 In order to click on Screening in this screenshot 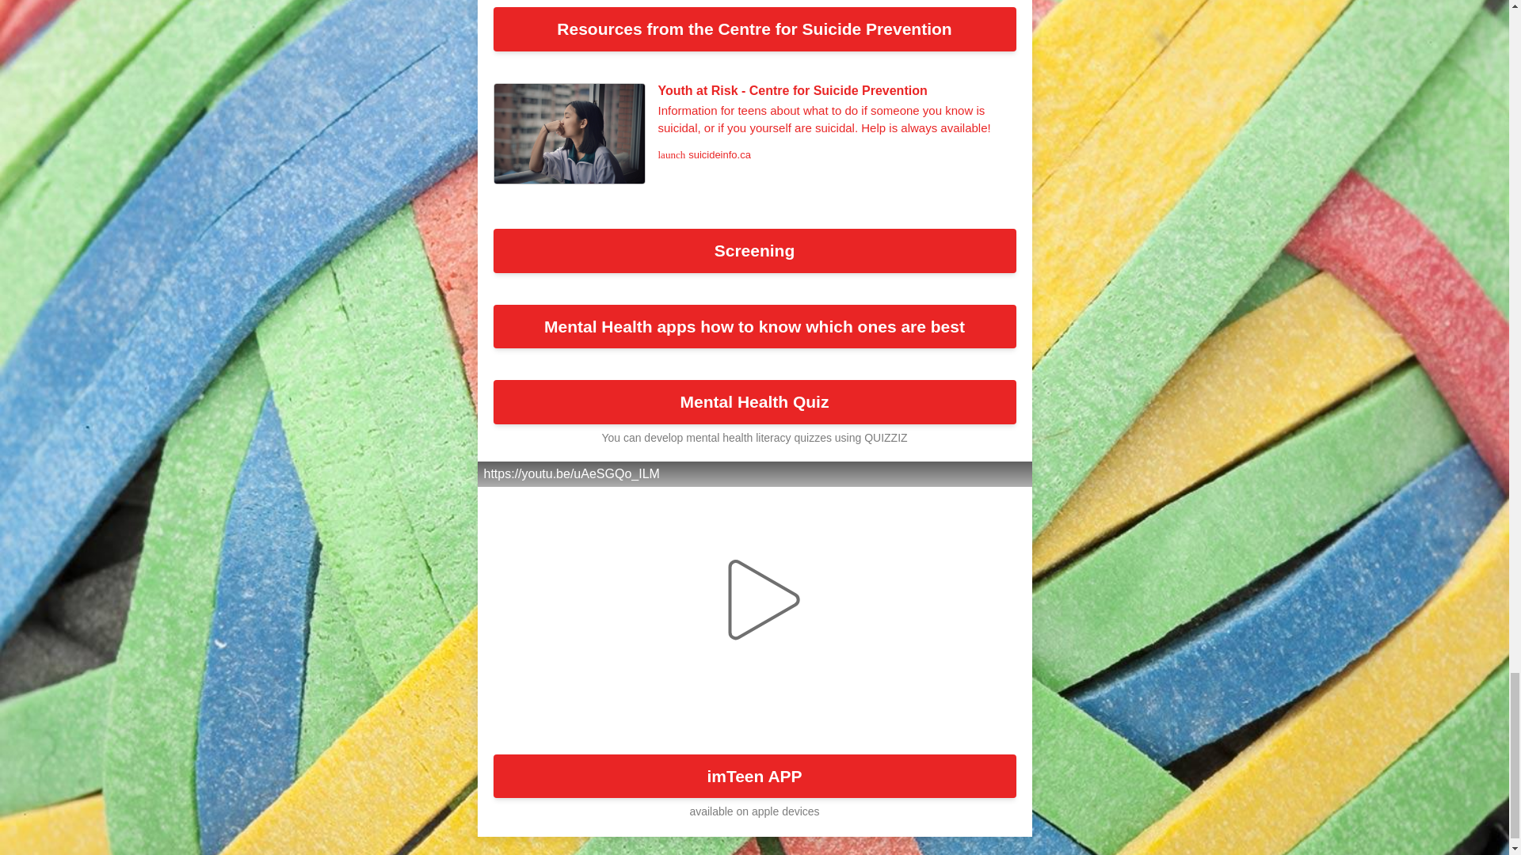, I will do `click(754, 250)`.